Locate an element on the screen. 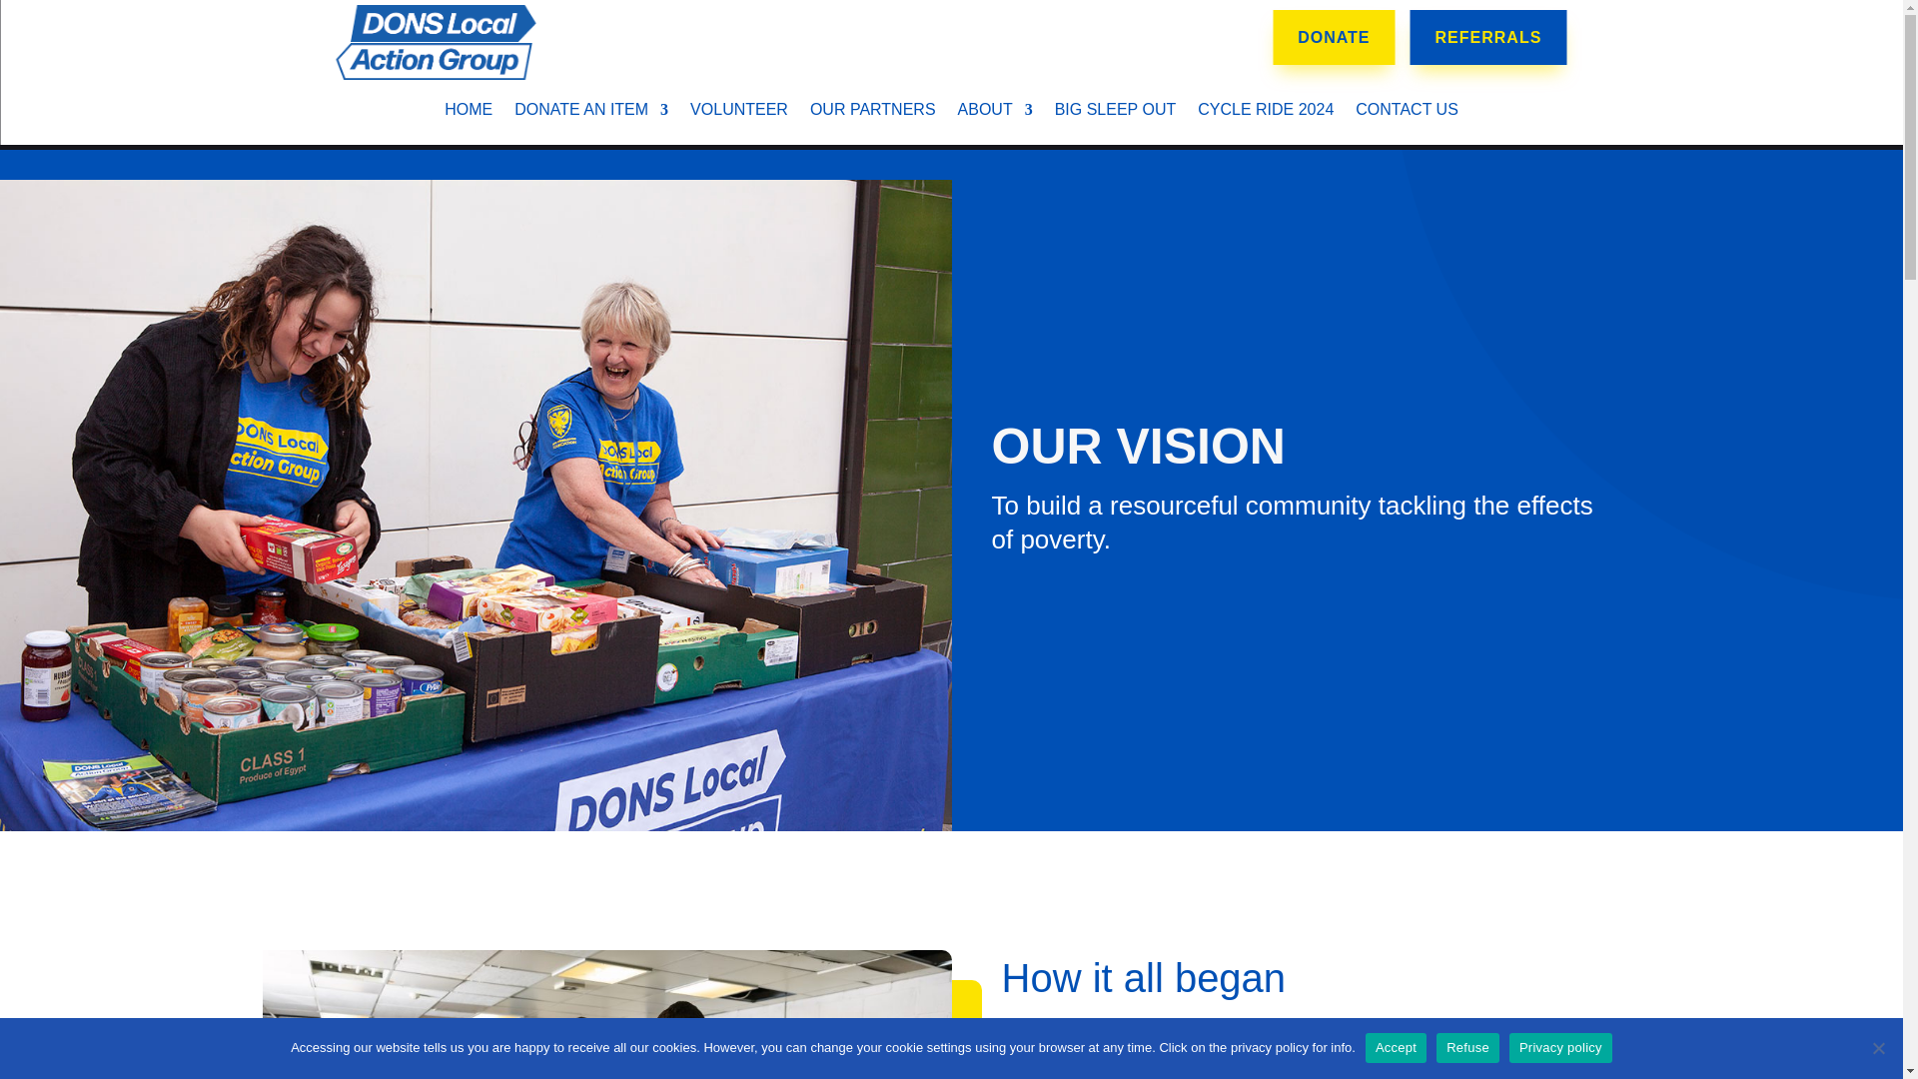 The height and width of the screenshot is (1079, 1918). HOME is located at coordinates (469, 114).